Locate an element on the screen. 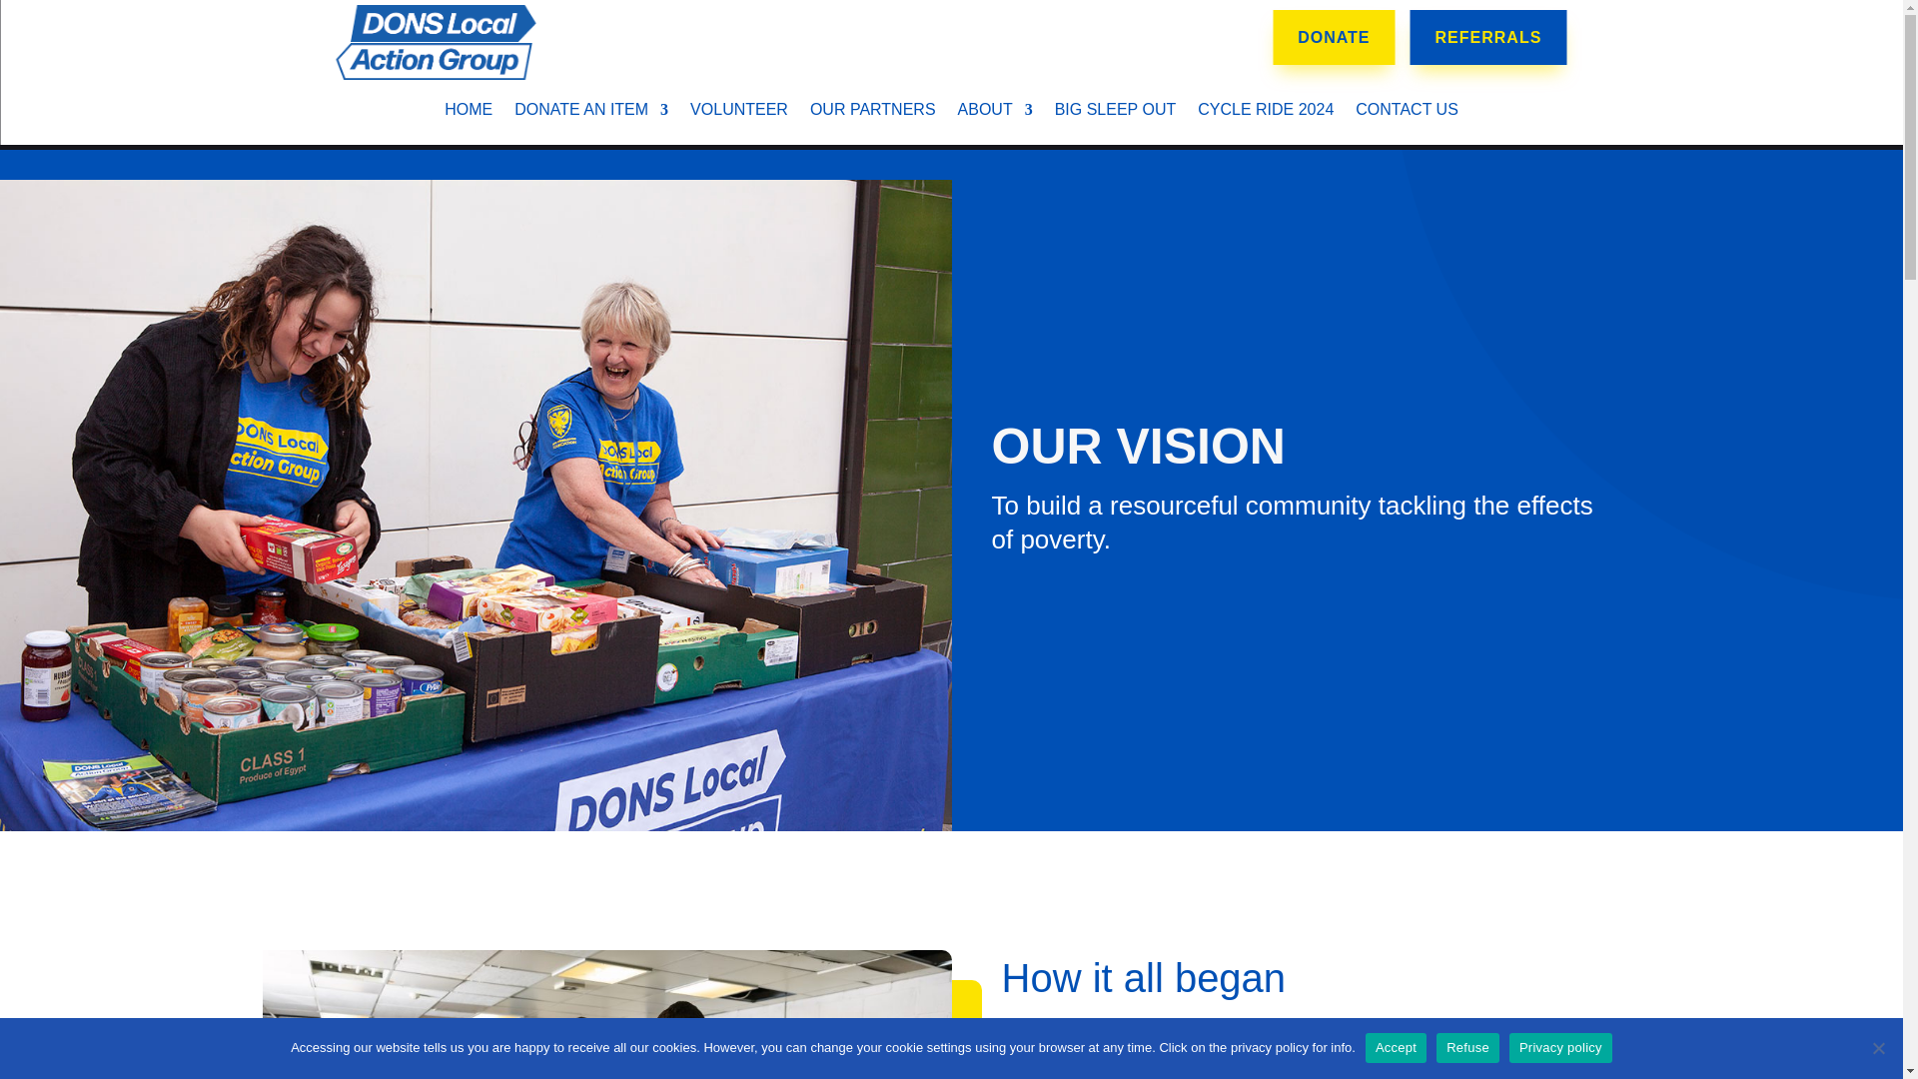 The height and width of the screenshot is (1079, 1918). HOME is located at coordinates (469, 114).